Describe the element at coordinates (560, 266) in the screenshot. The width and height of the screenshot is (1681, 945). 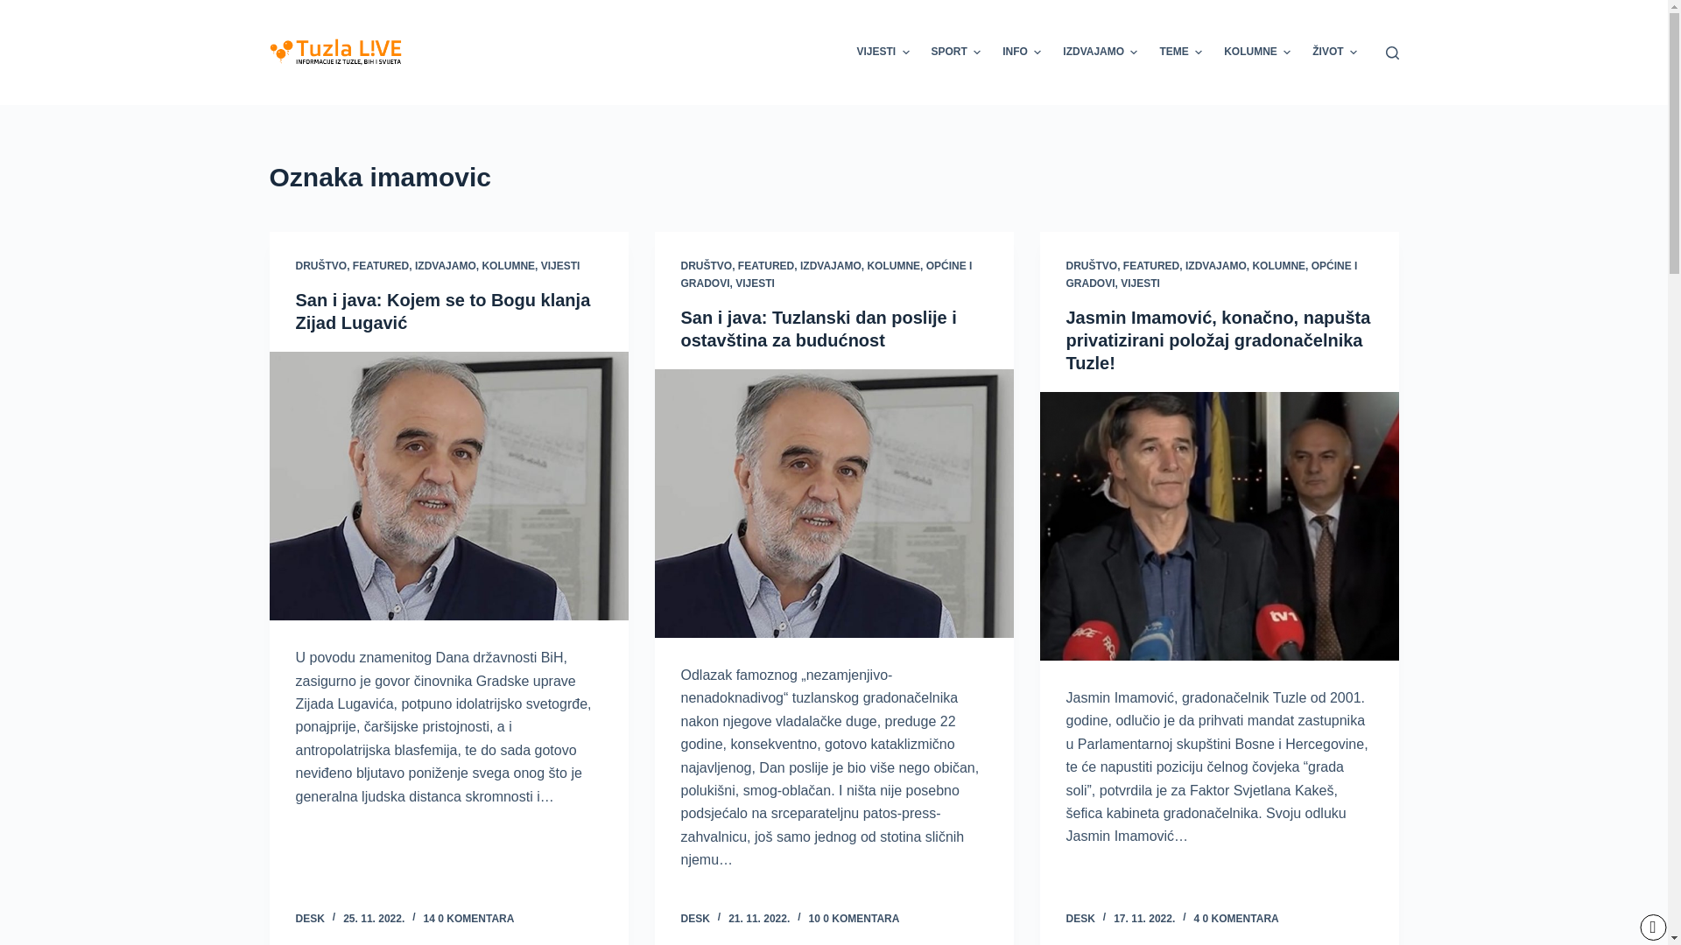
I see `VIJESTI` at that location.